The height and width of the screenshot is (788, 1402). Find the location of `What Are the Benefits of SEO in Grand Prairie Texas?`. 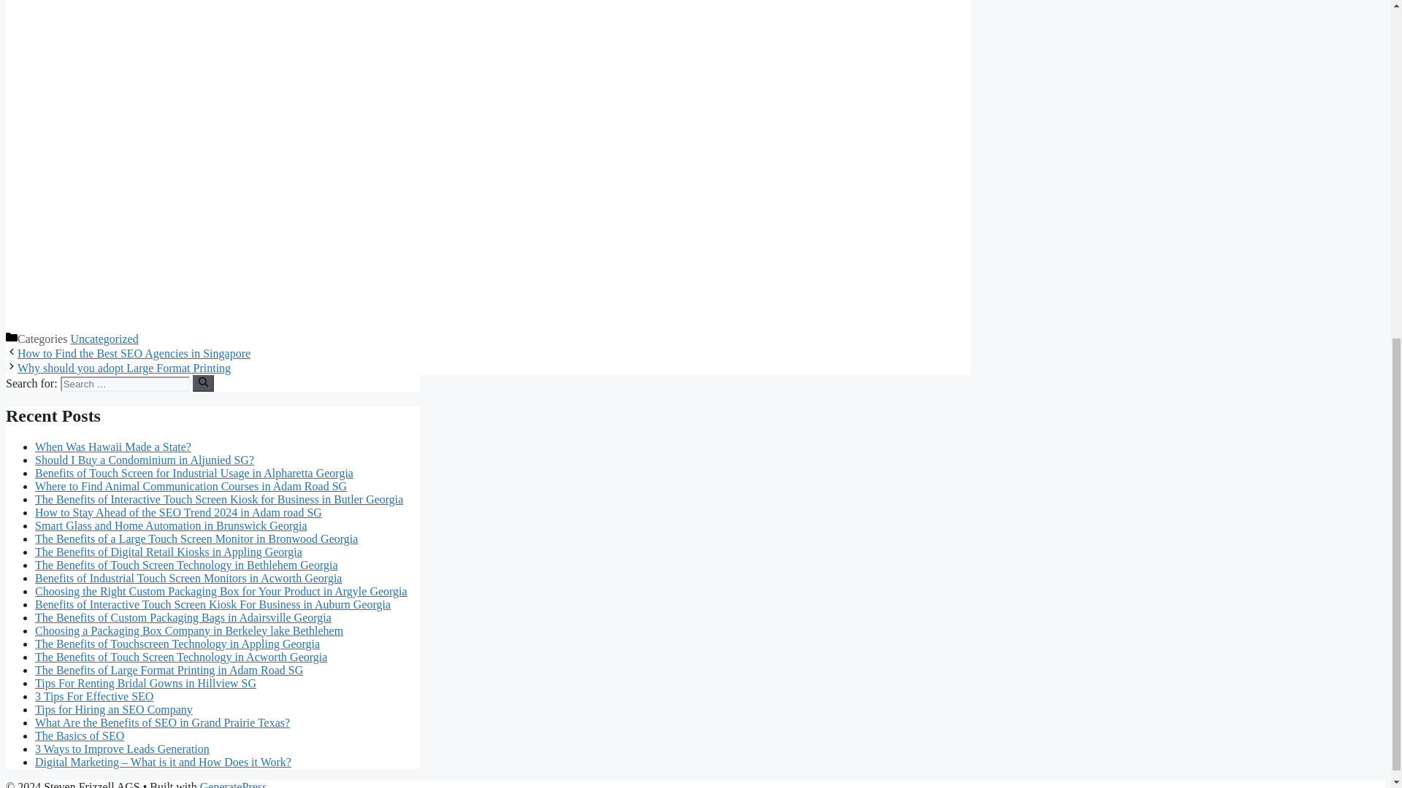

What Are the Benefits of SEO in Grand Prairie Texas? is located at coordinates (162, 722).